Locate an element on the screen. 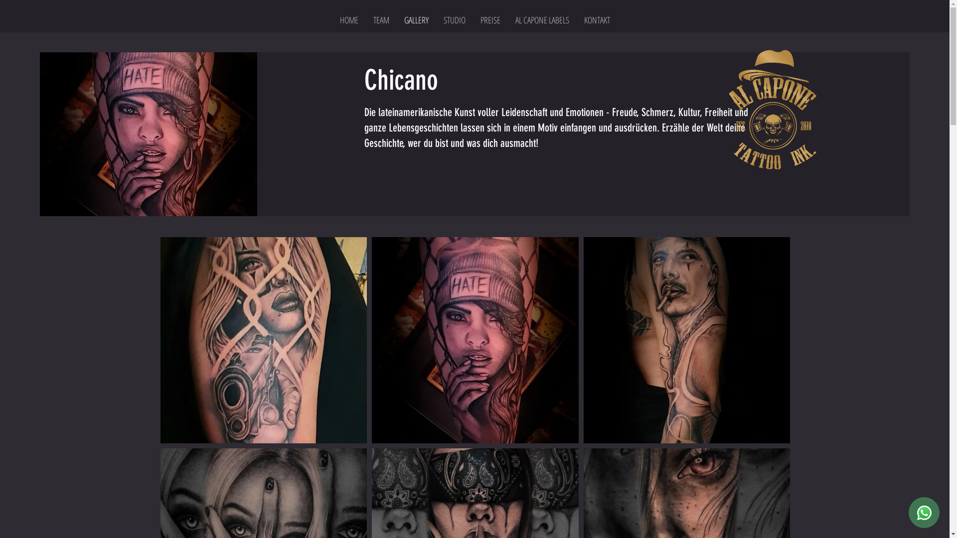 This screenshot has width=957, height=538. HOME is located at coordinates (349, 20).